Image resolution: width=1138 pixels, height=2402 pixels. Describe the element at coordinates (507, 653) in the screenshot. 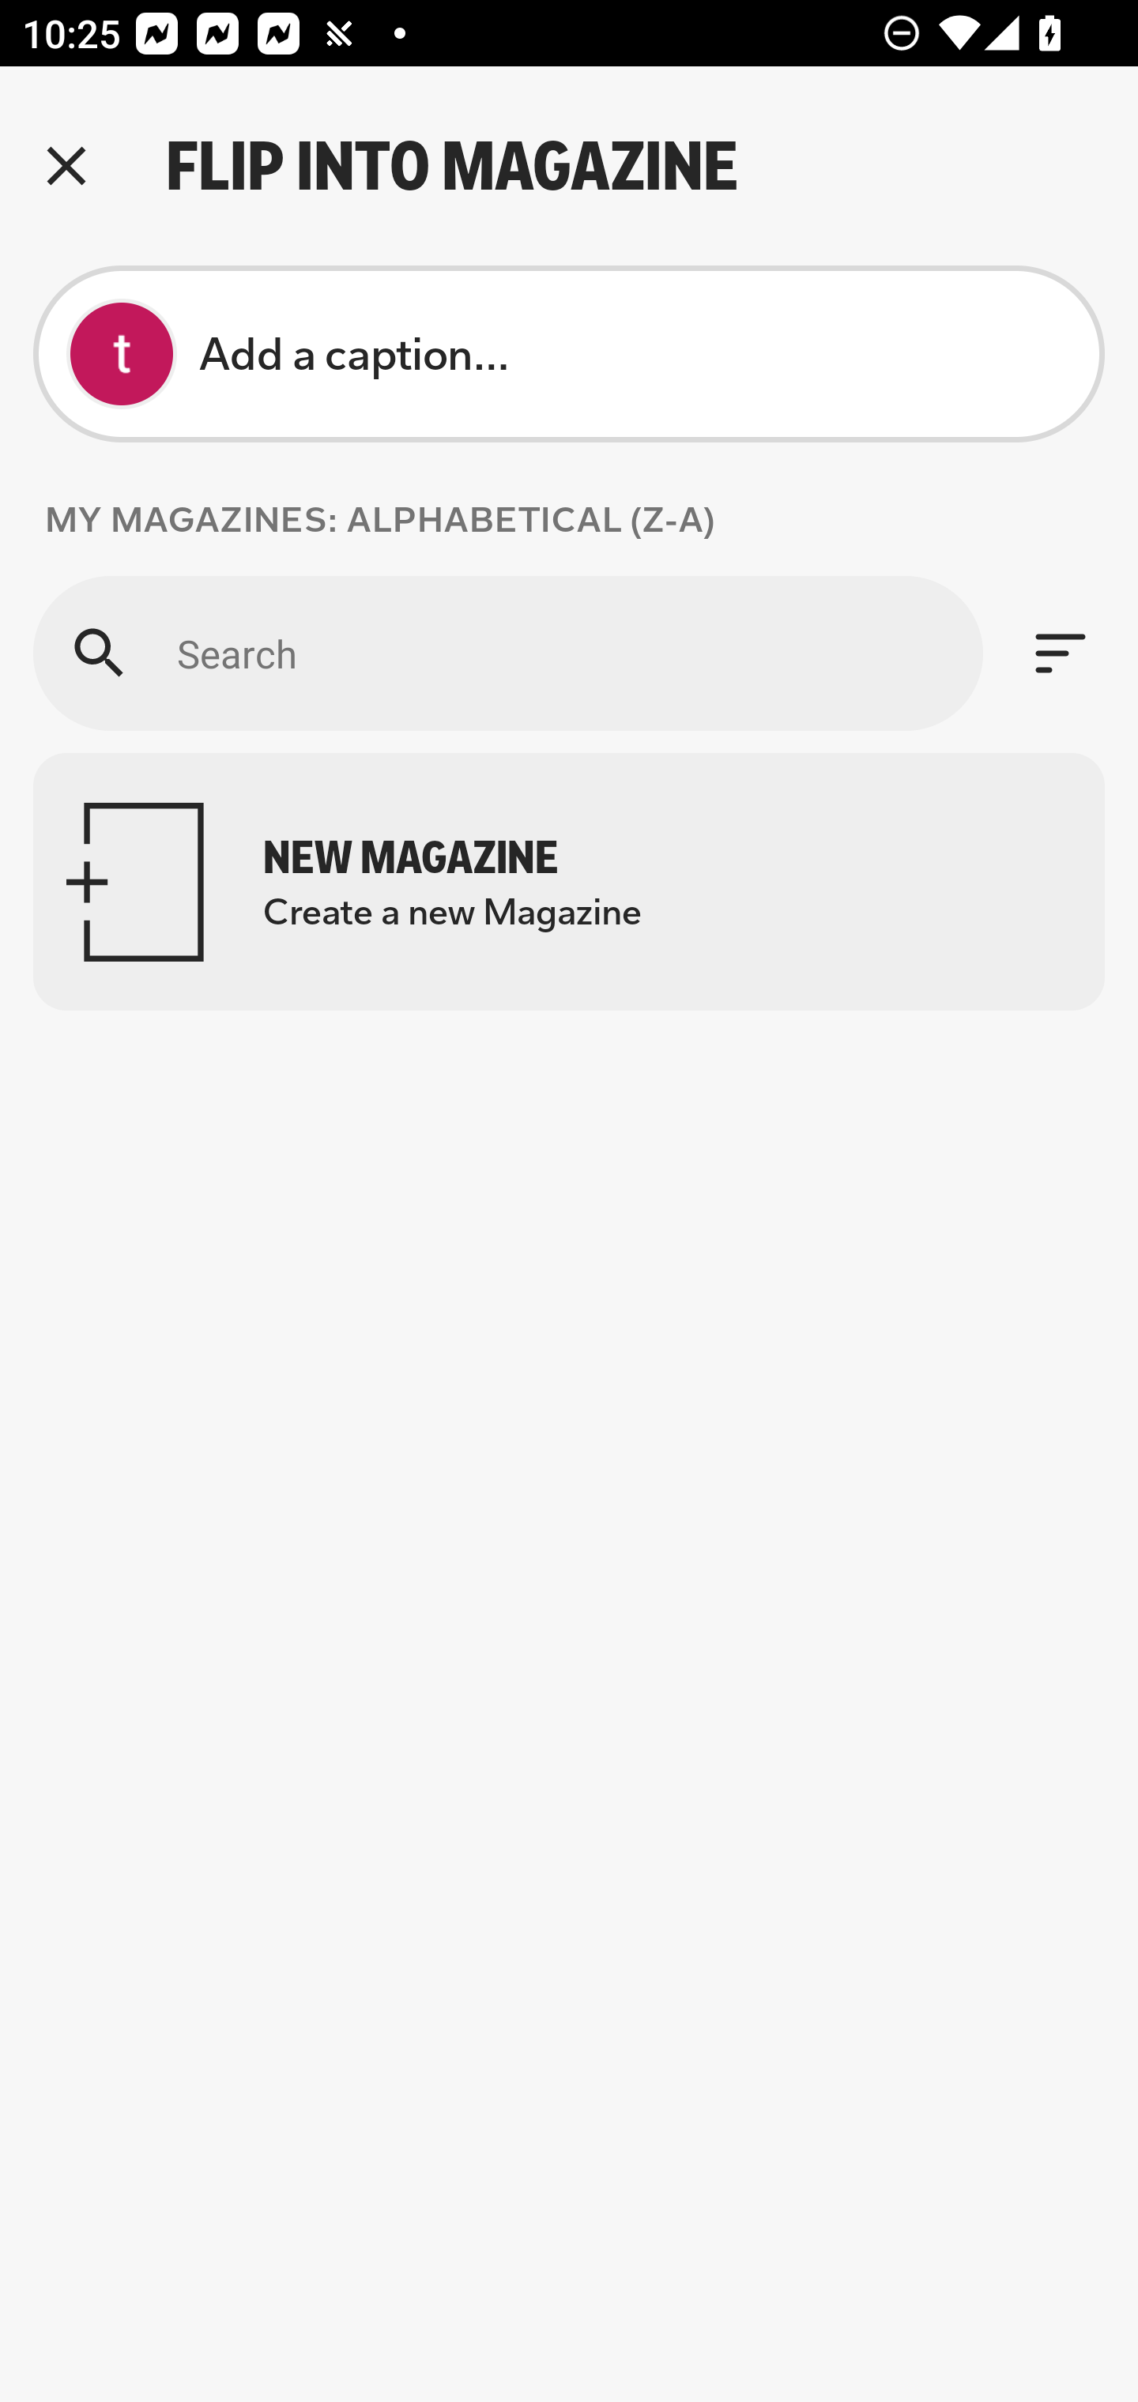

I see `Search` at that location.